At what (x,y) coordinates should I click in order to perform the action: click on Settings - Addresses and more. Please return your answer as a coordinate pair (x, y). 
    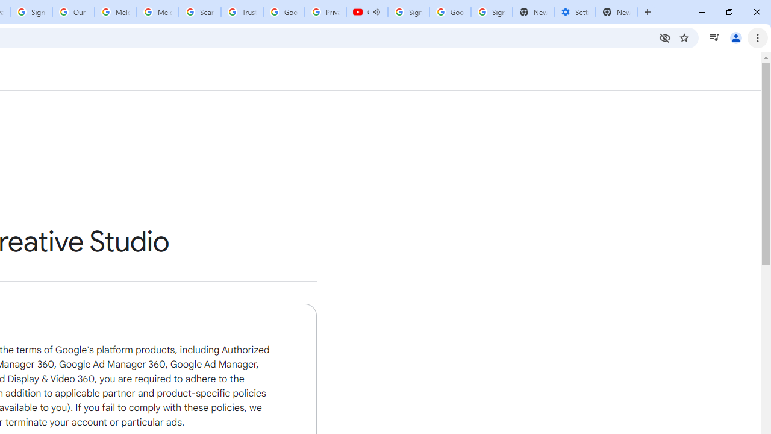
    Looking at the image, I should click on (575, 12).